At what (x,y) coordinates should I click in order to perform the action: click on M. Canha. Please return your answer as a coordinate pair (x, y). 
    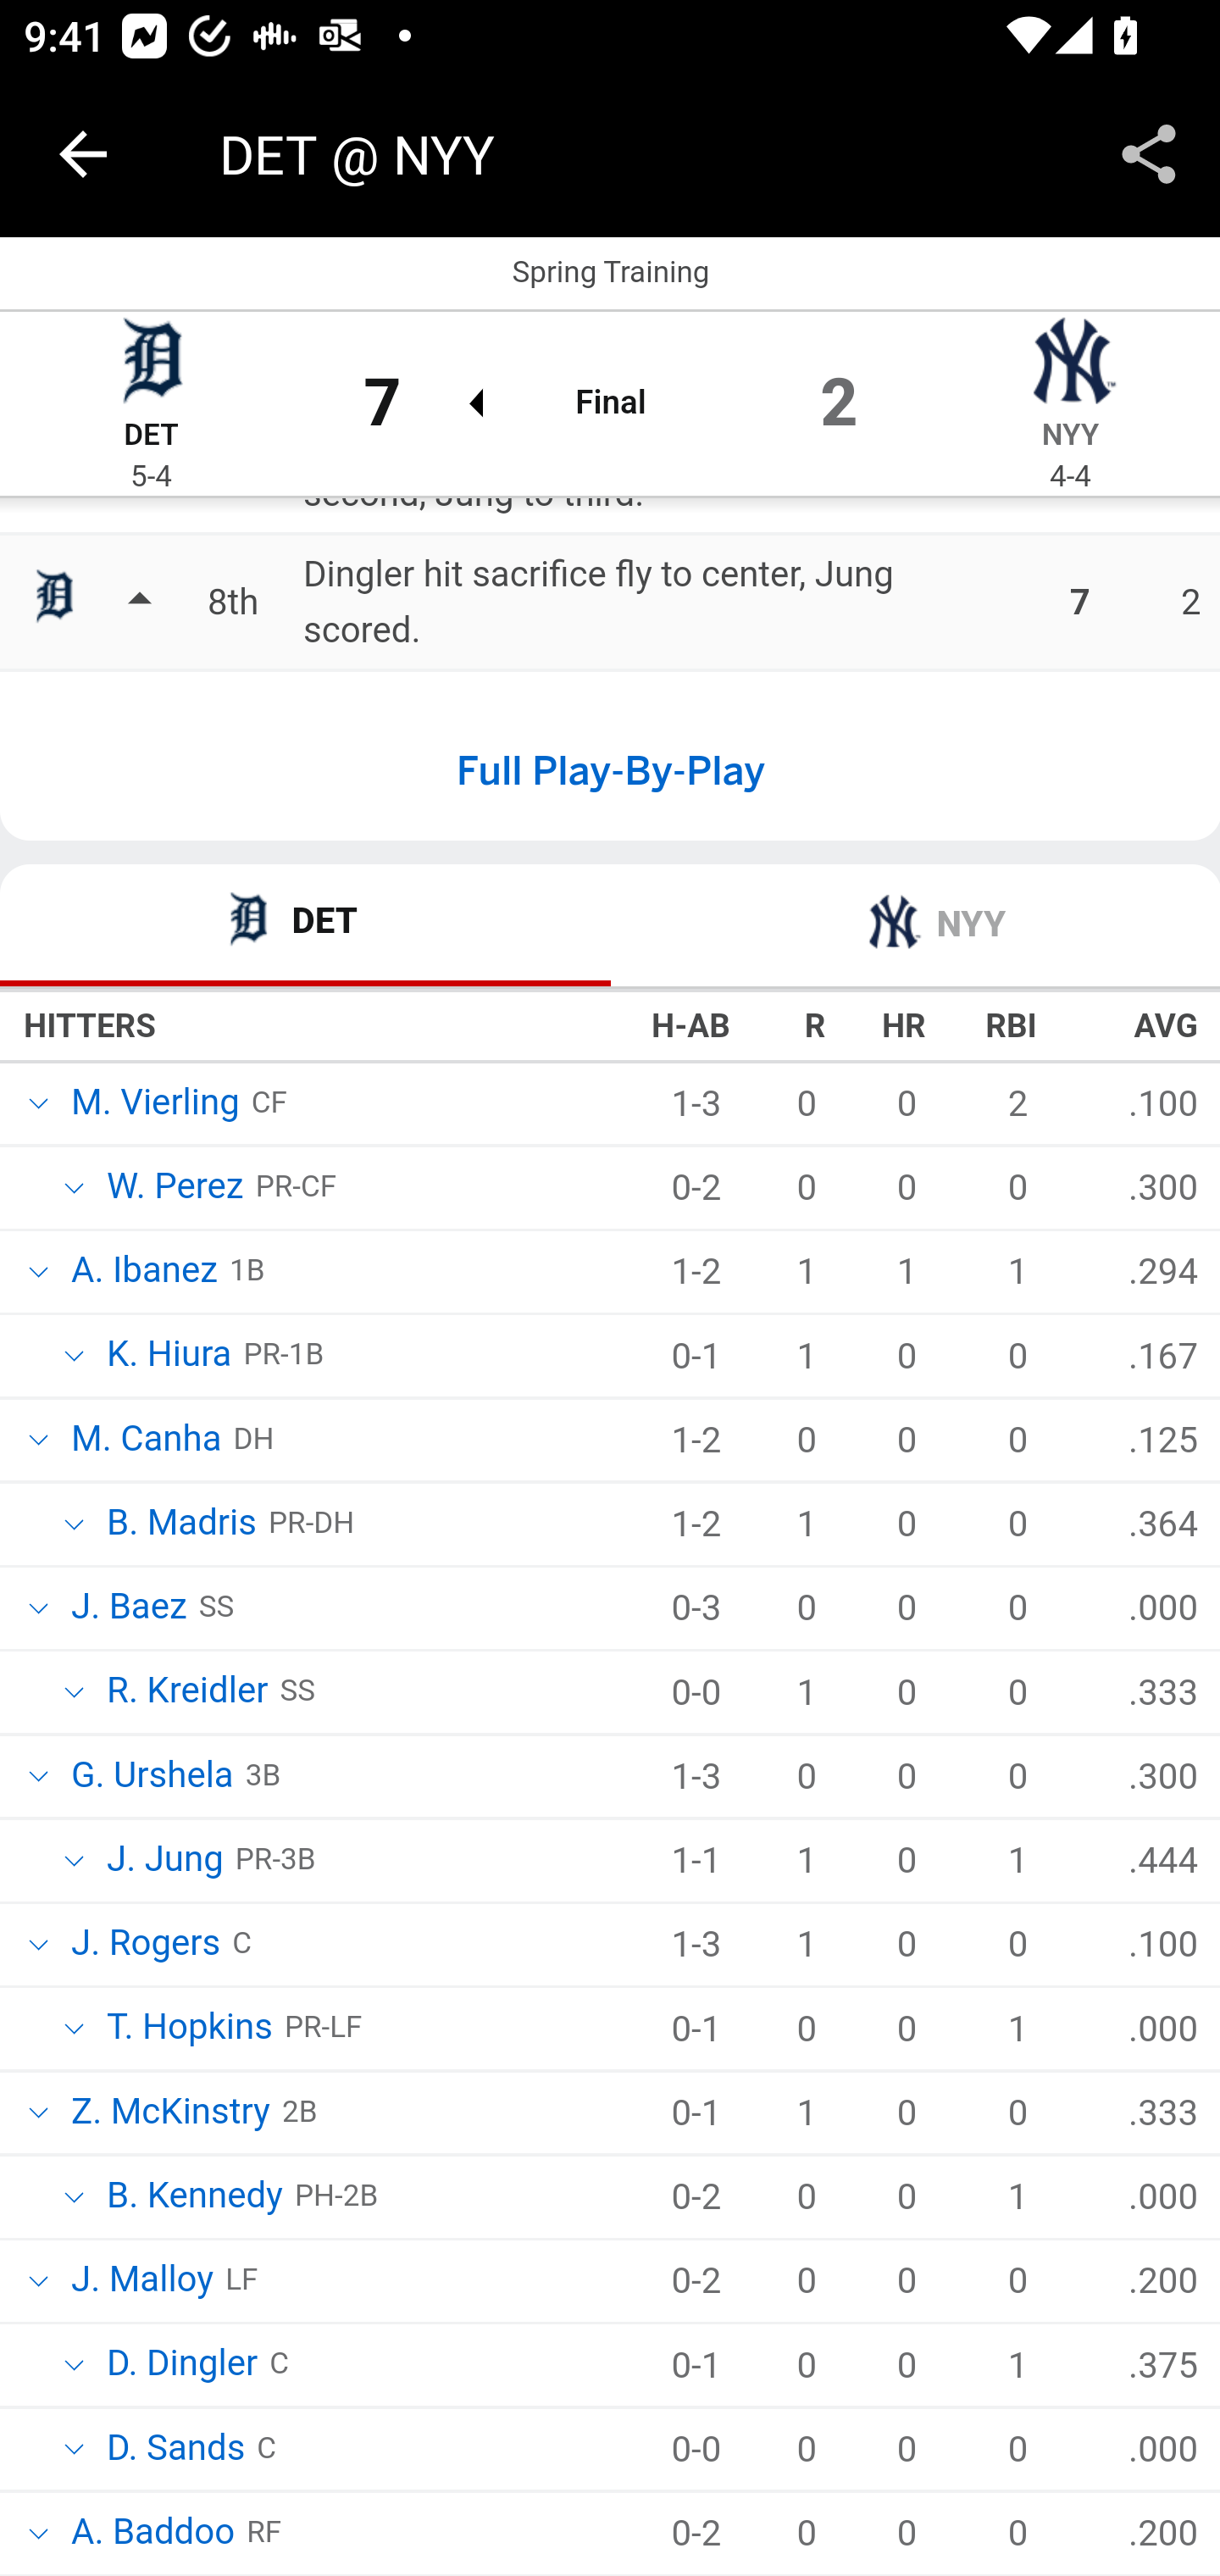
    Looking at the image, I should click on (143, 1441).